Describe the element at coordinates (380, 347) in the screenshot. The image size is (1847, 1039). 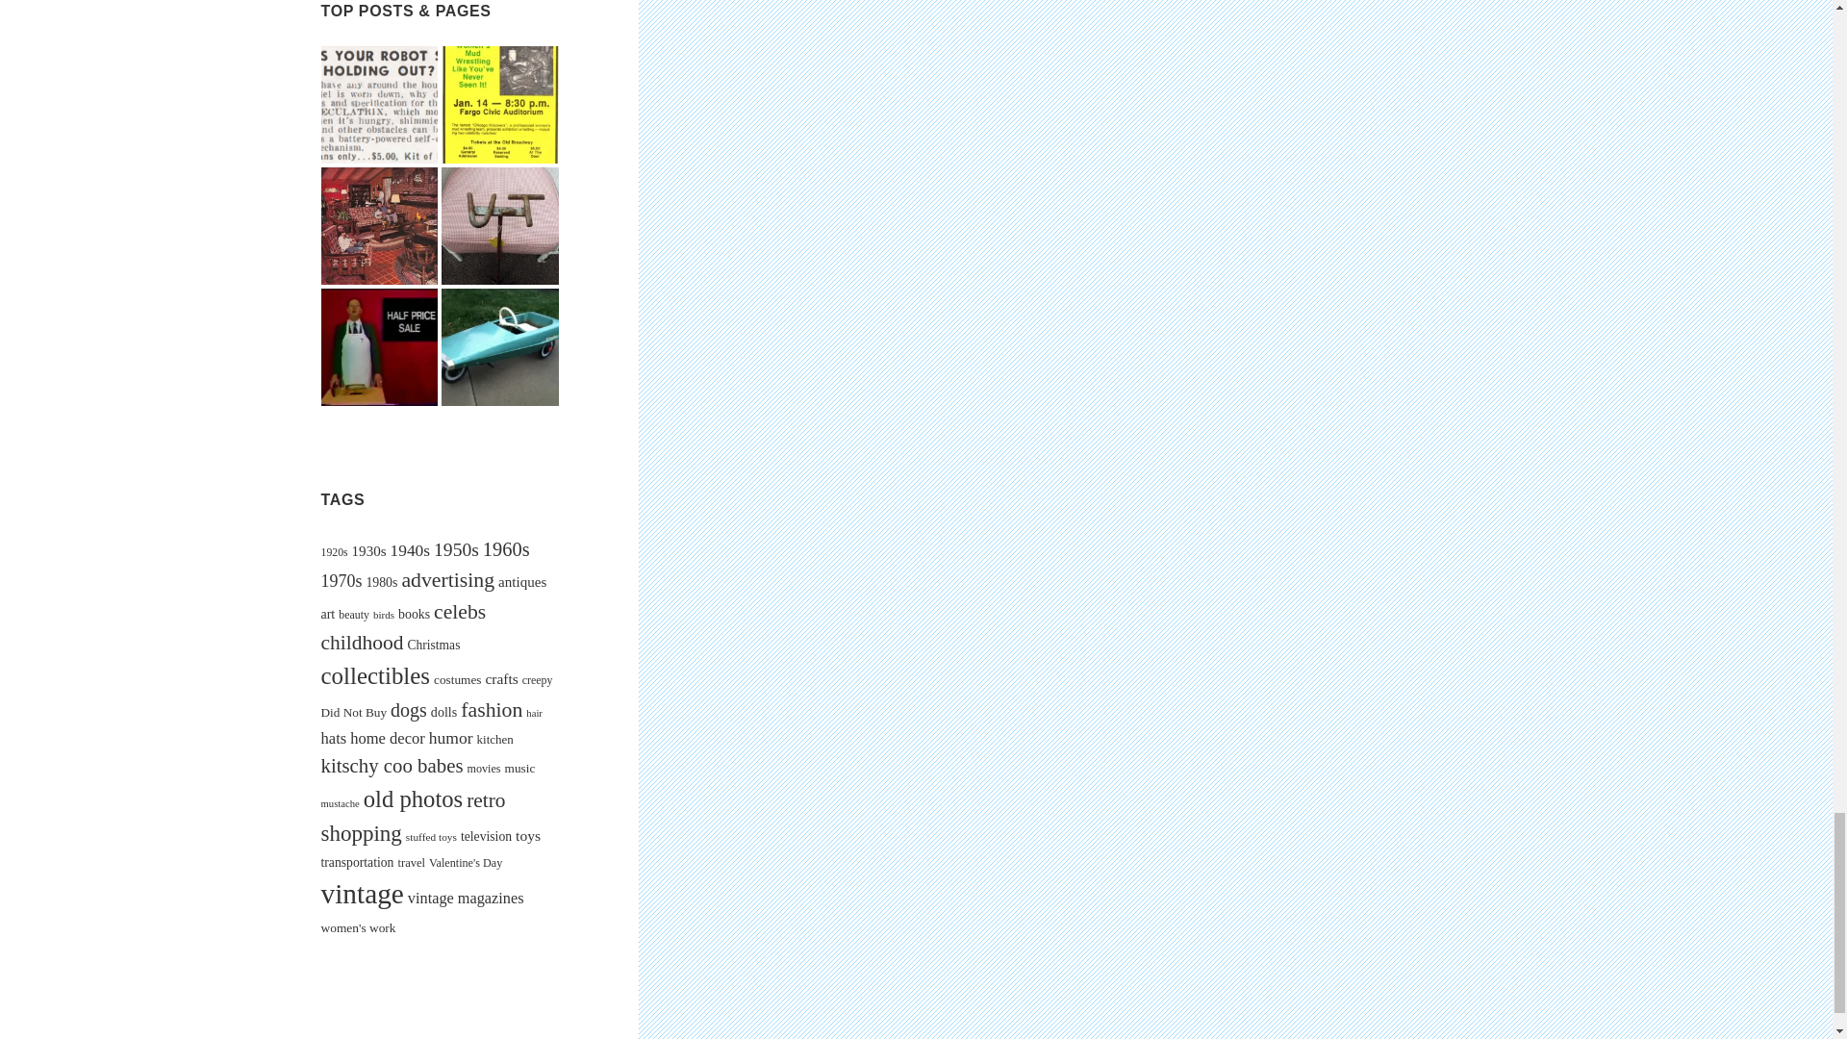
I see `Williston's Landmark Pizza Hut, 1992` at that location.